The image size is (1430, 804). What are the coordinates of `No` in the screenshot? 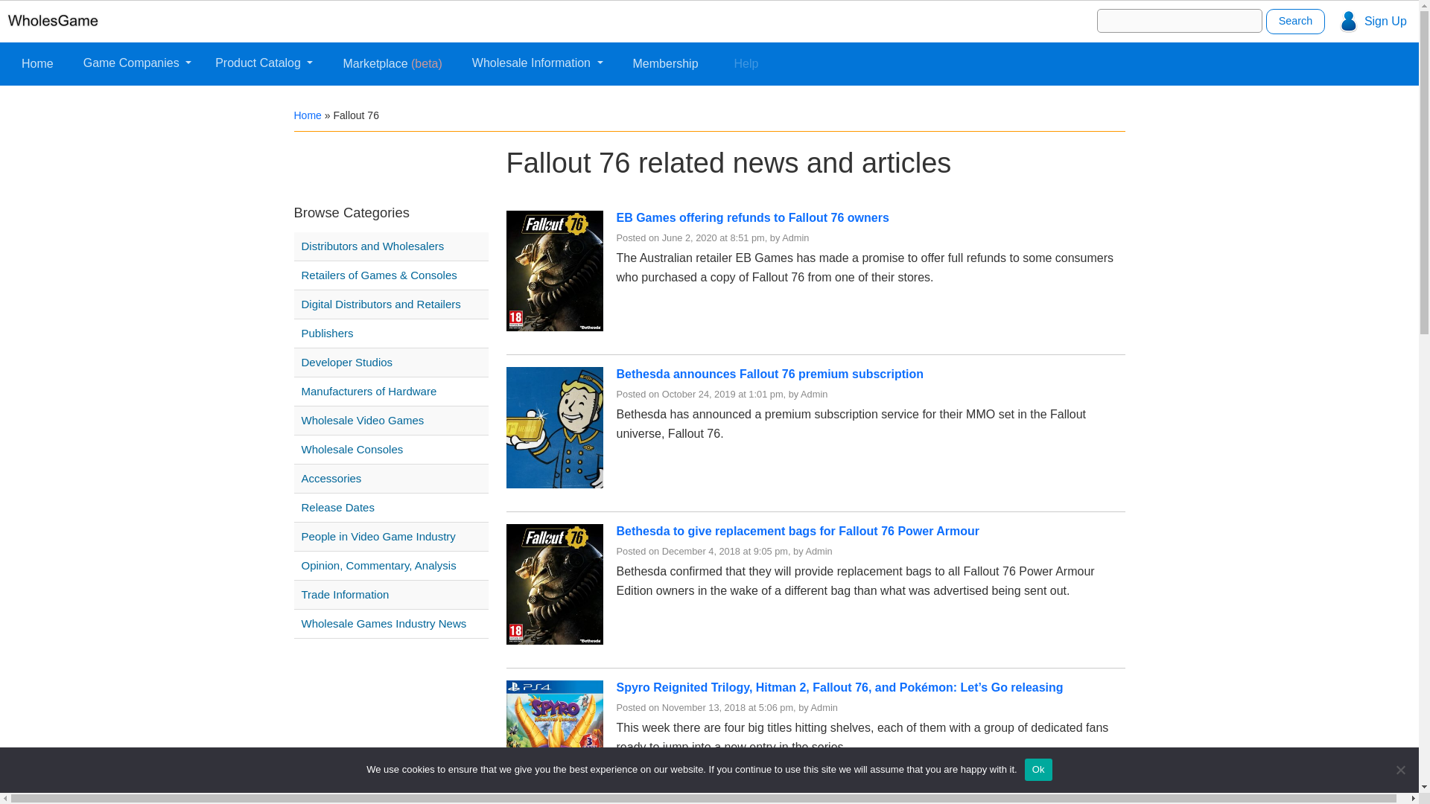 It's located at (1400, 770).